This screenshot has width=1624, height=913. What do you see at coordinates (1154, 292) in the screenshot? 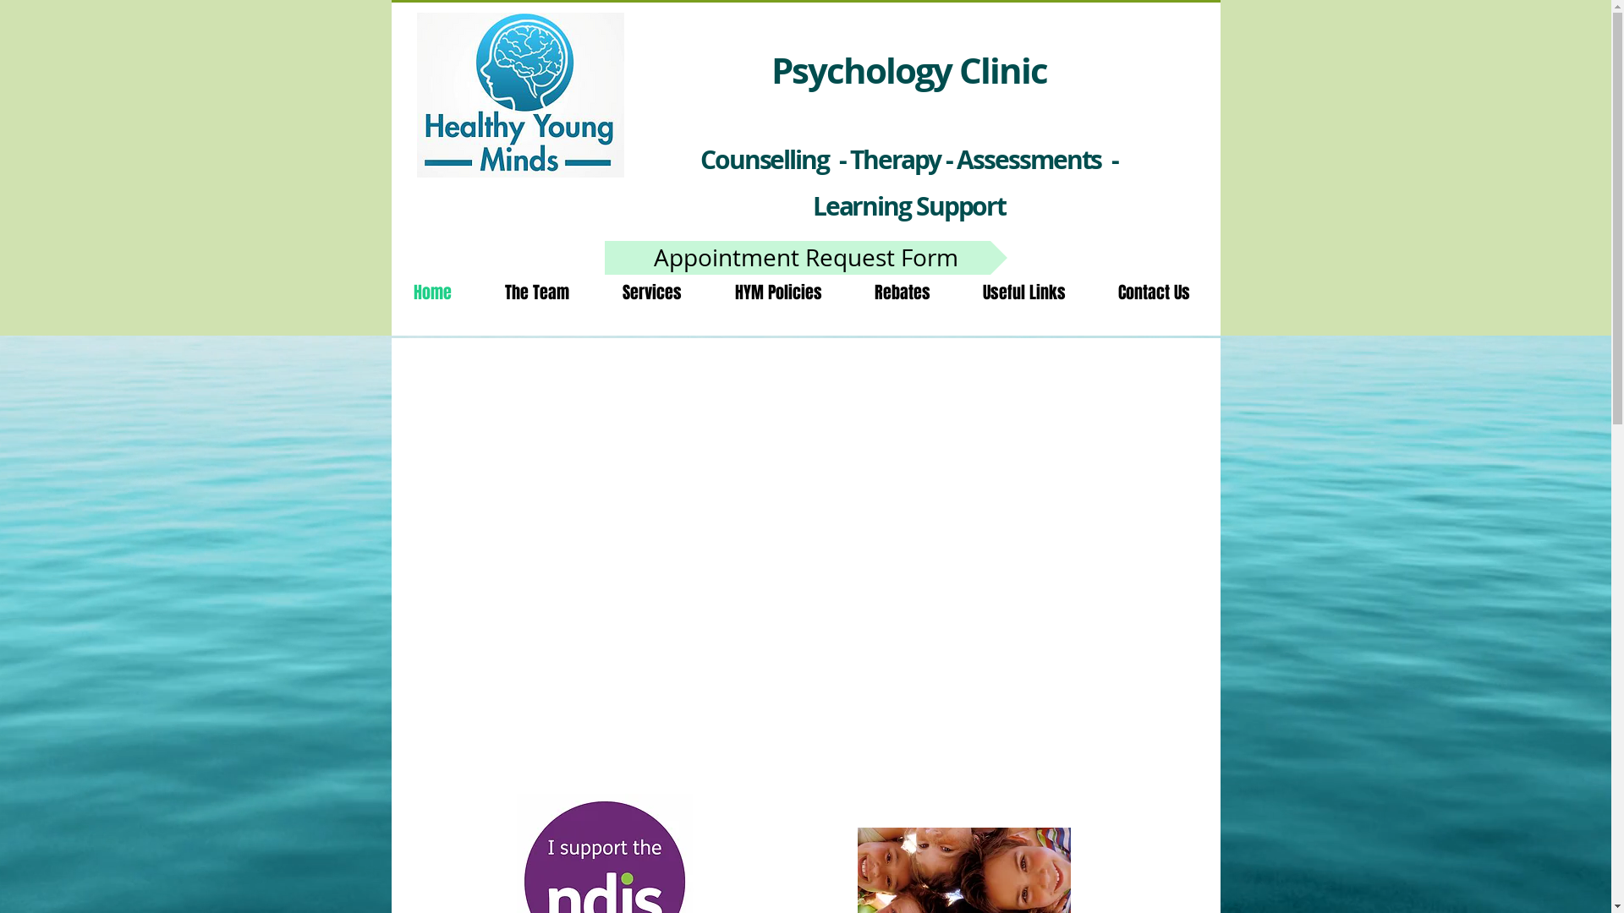
I see `Contact Us` at bounding box center [1154, 292].